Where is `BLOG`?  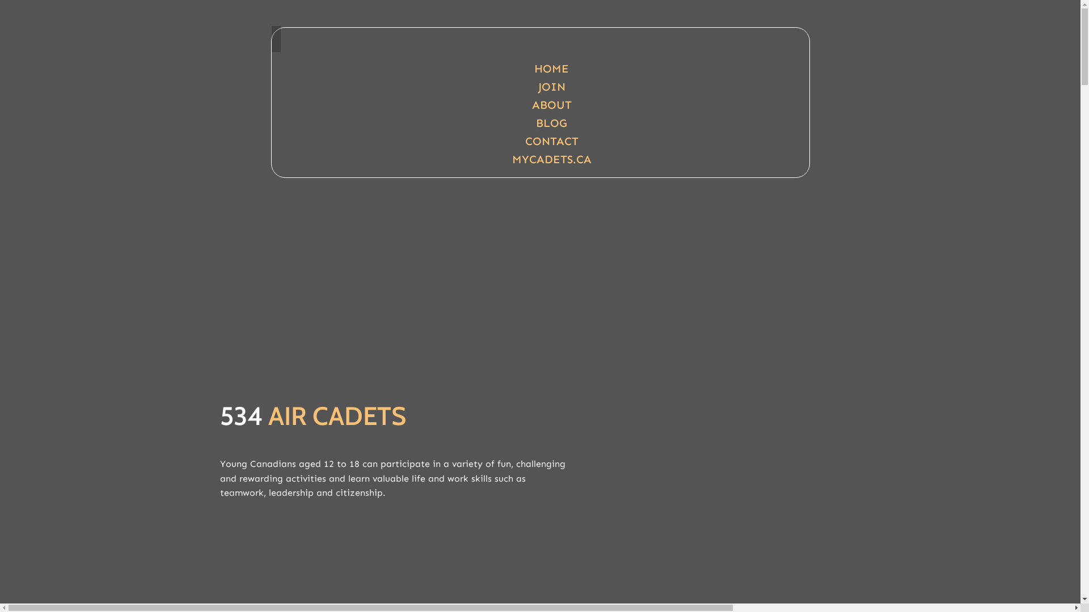
BLOG is located at coordinates (551, 123).